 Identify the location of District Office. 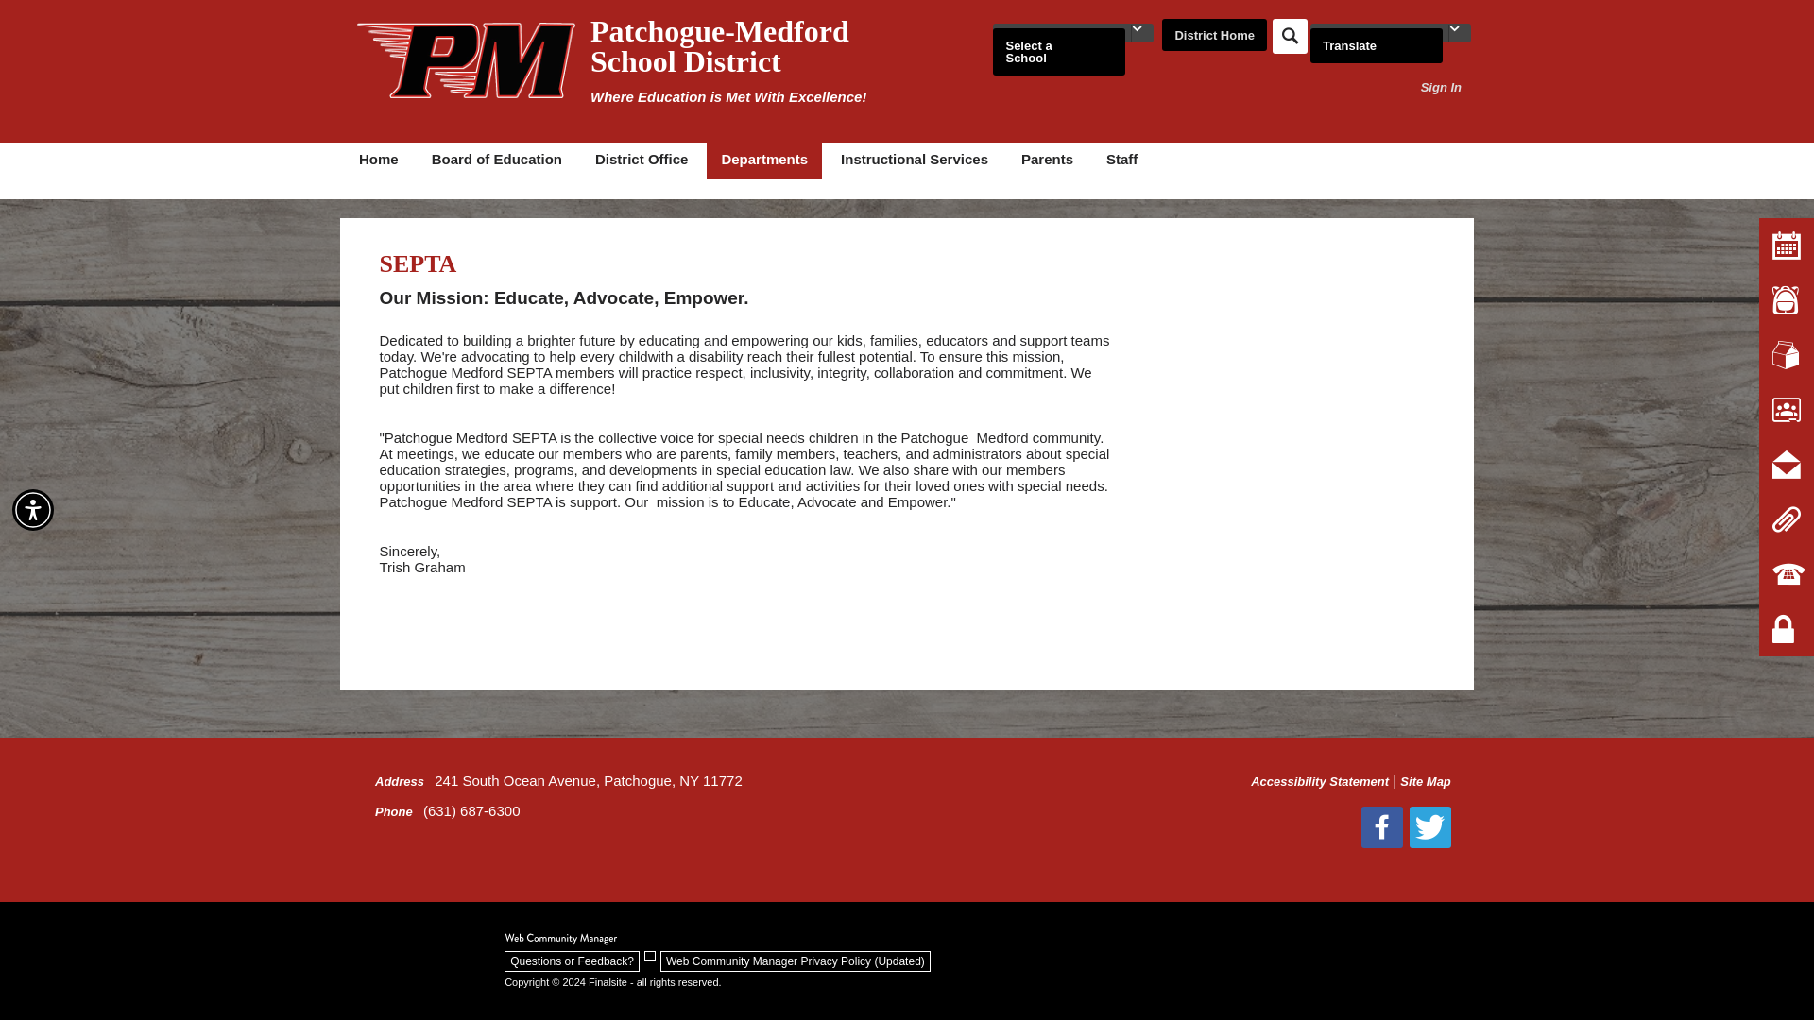
(641, 161).